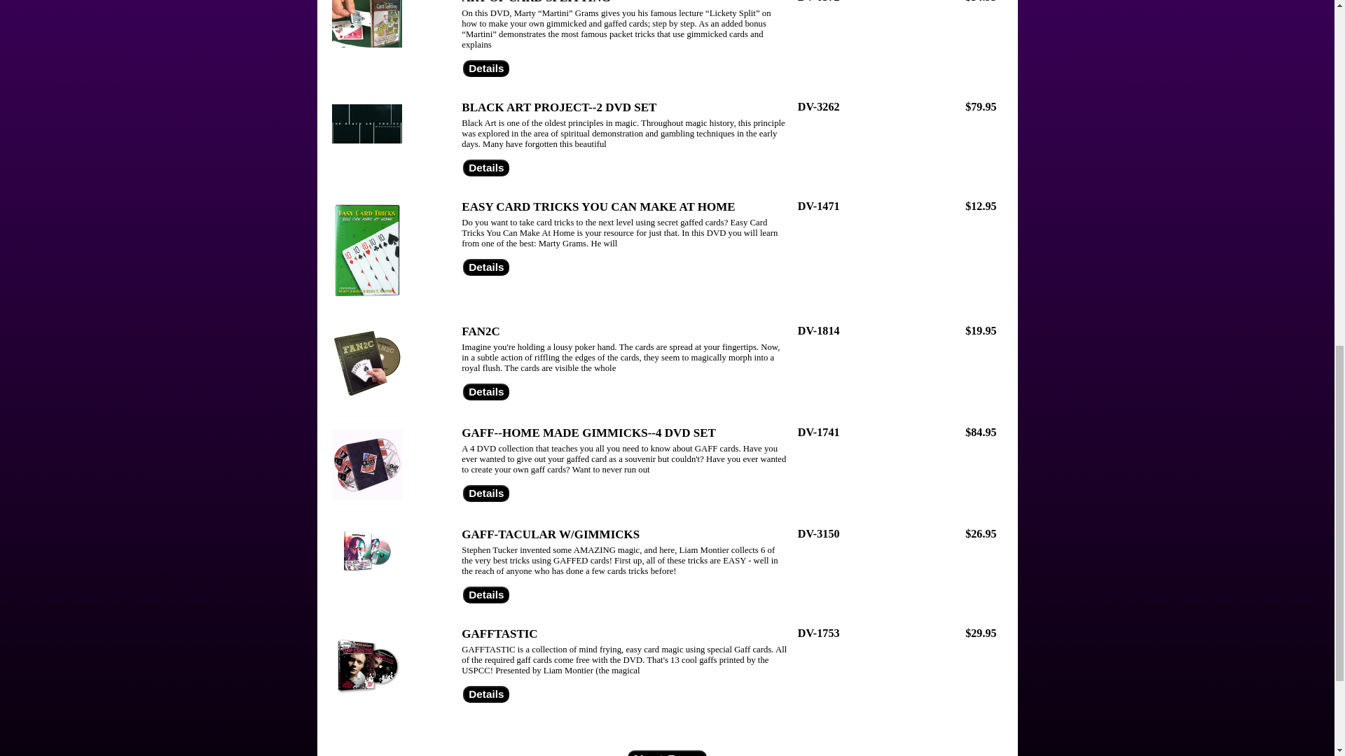 Image resolution: width=1345 pixels, height=756 pixels. Describe the element at coordinates (486, 694) in the screenshot. I see `Details` at that location.